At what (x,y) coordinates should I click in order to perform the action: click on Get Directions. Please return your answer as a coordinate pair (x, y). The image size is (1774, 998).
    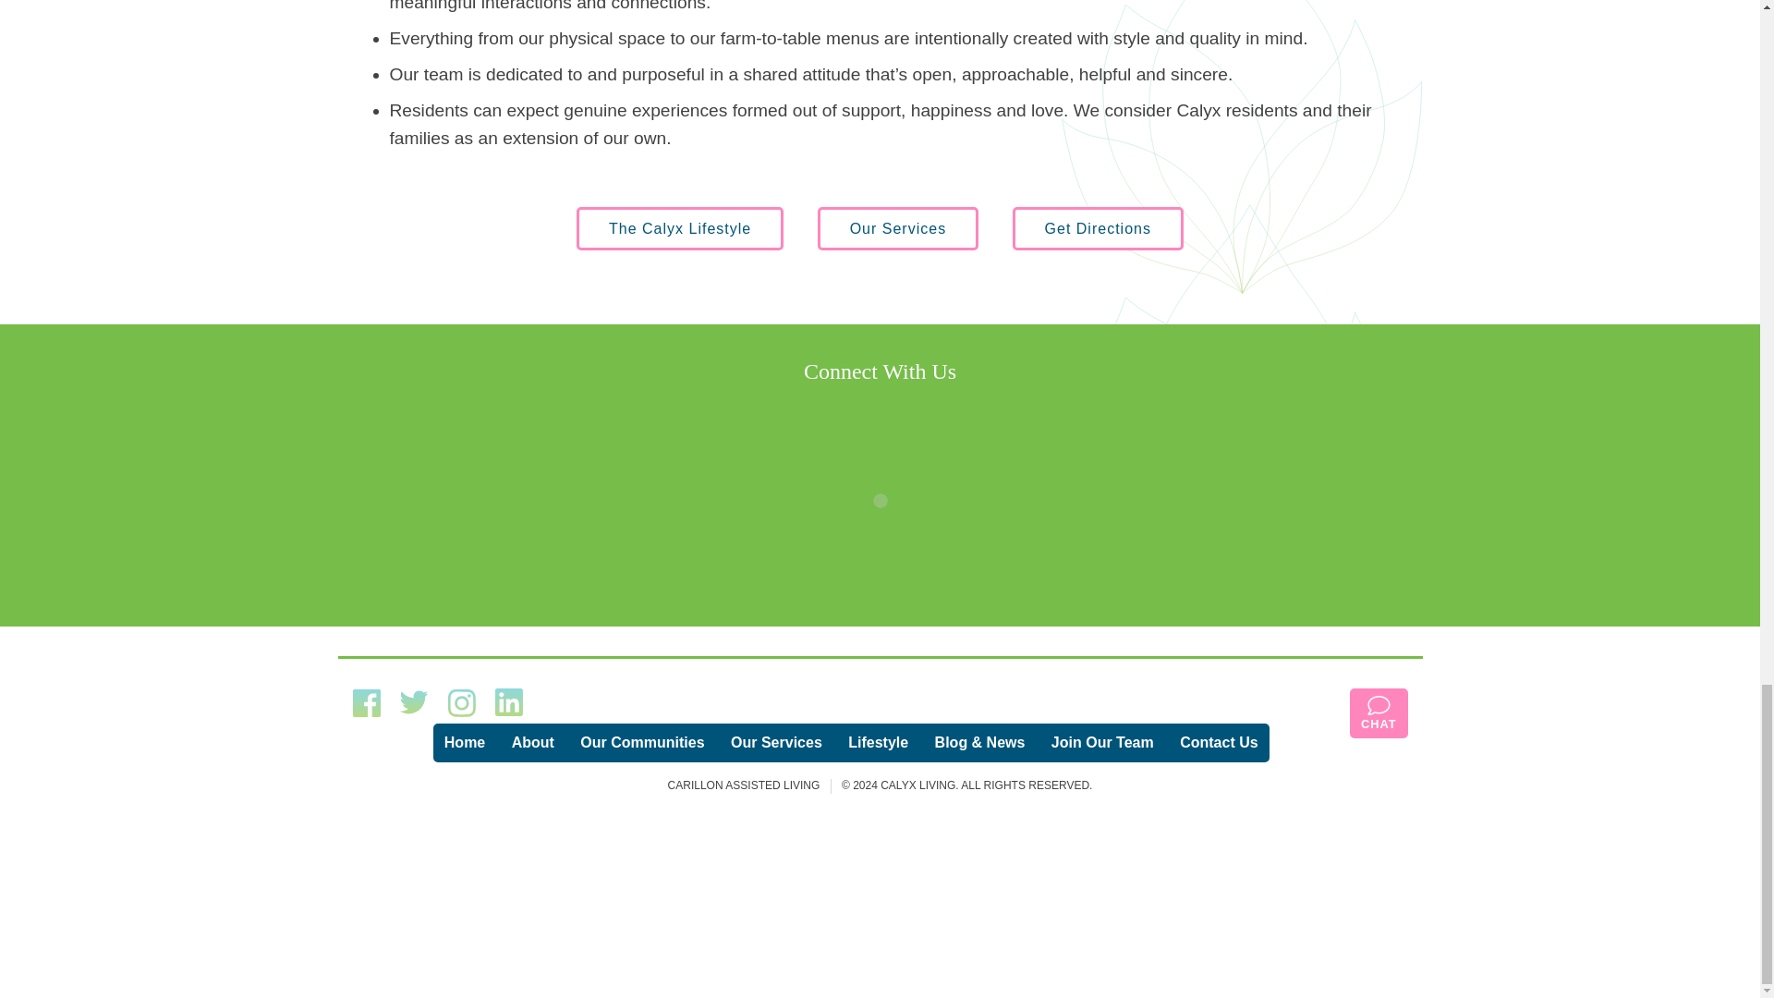
    Looking at the image, I should click on (1098, 229).